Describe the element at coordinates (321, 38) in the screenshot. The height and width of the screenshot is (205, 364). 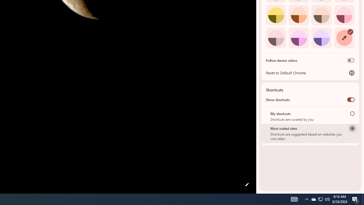
I see `Violet` at that location.